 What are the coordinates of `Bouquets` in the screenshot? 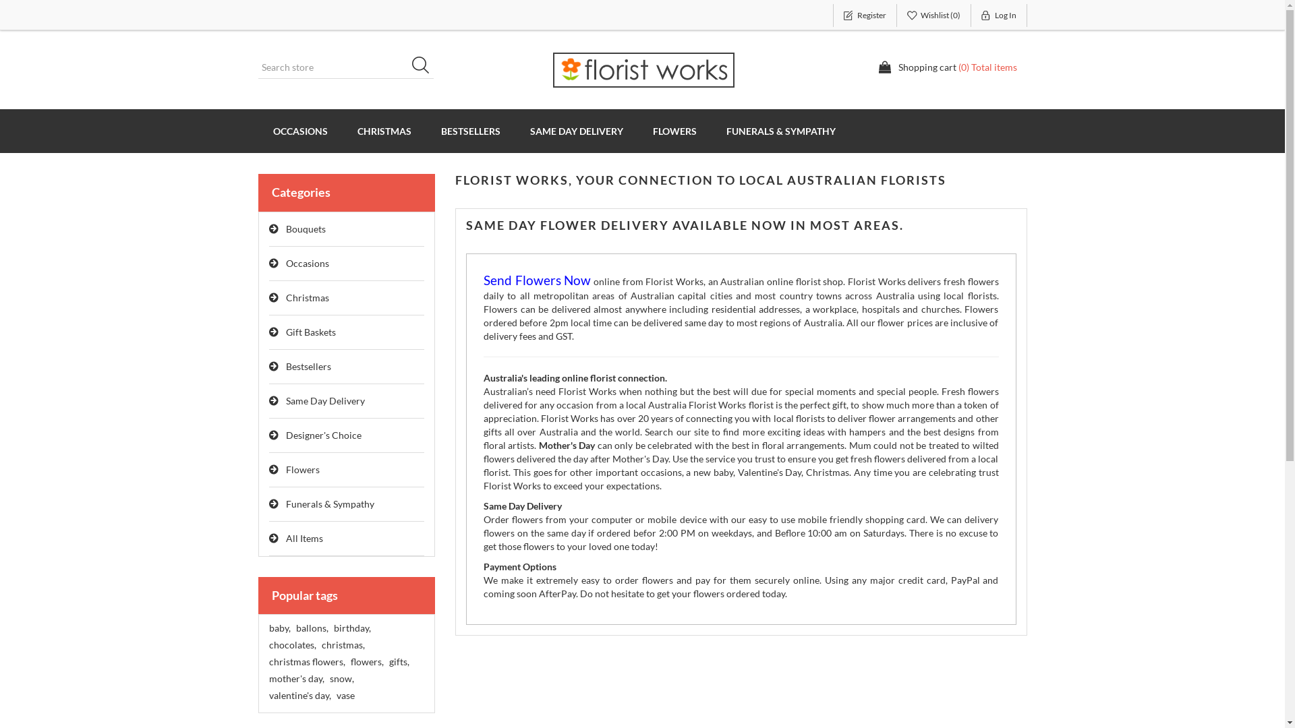 It's located at (347, 229).